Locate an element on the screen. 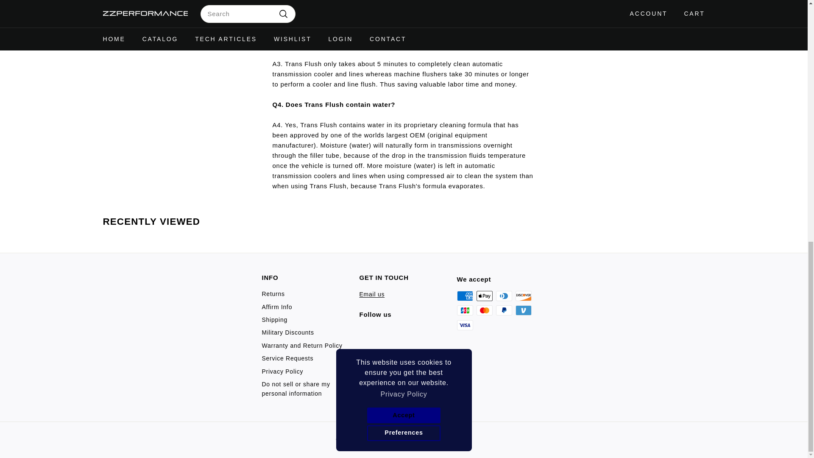  Mastercard is located at coordinates (484, 310).